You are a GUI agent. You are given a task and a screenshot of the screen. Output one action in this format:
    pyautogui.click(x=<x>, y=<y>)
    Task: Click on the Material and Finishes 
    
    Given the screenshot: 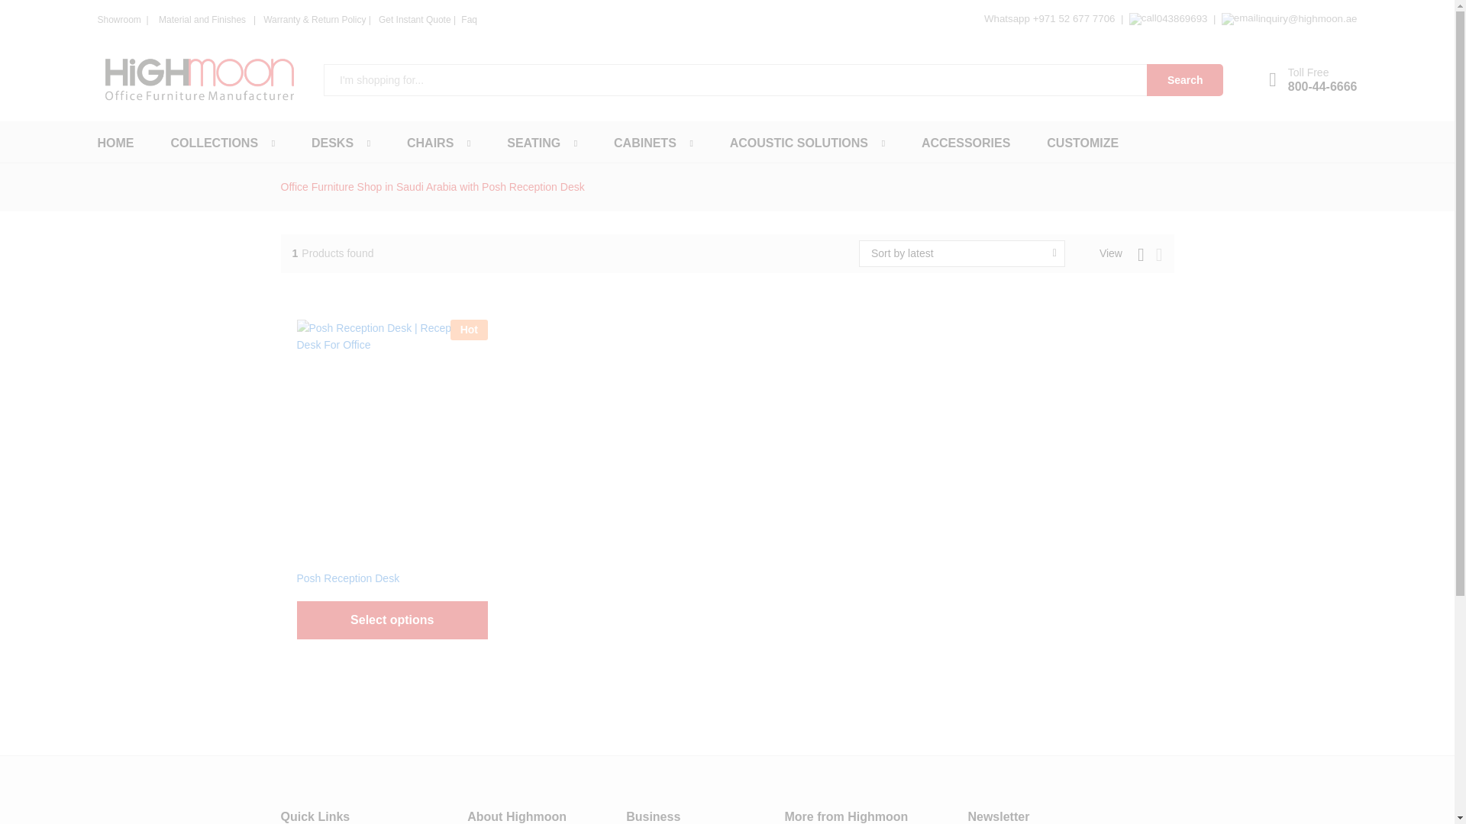 What is the action you would take?
    pyautogui.click(x=203, y=20)
    